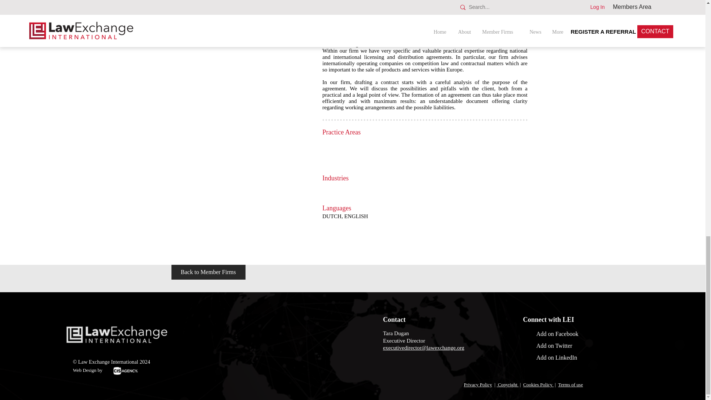 This screenshot has width=711, height=400. What do you see at coordinates (507, 384) in the screenshot?
I see ` Copyright ` at bounding box center [507, 384].